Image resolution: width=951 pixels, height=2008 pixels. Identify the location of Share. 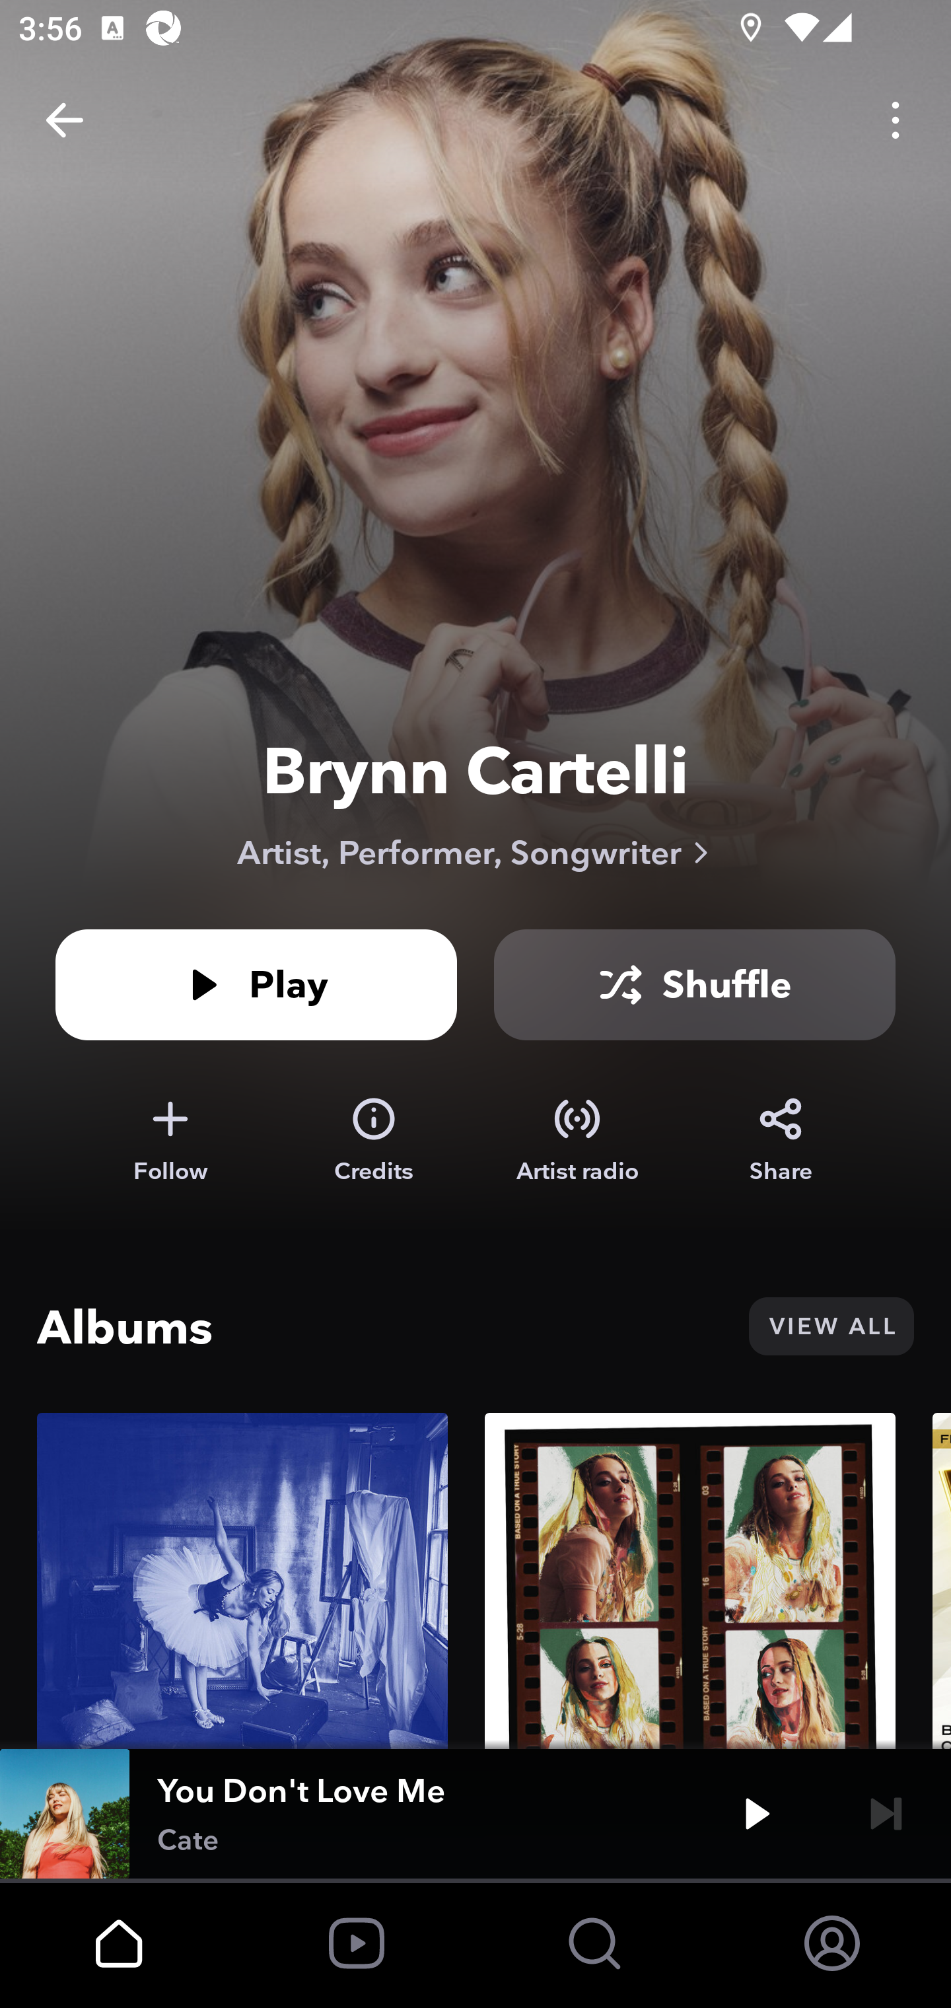
(781, 1140).